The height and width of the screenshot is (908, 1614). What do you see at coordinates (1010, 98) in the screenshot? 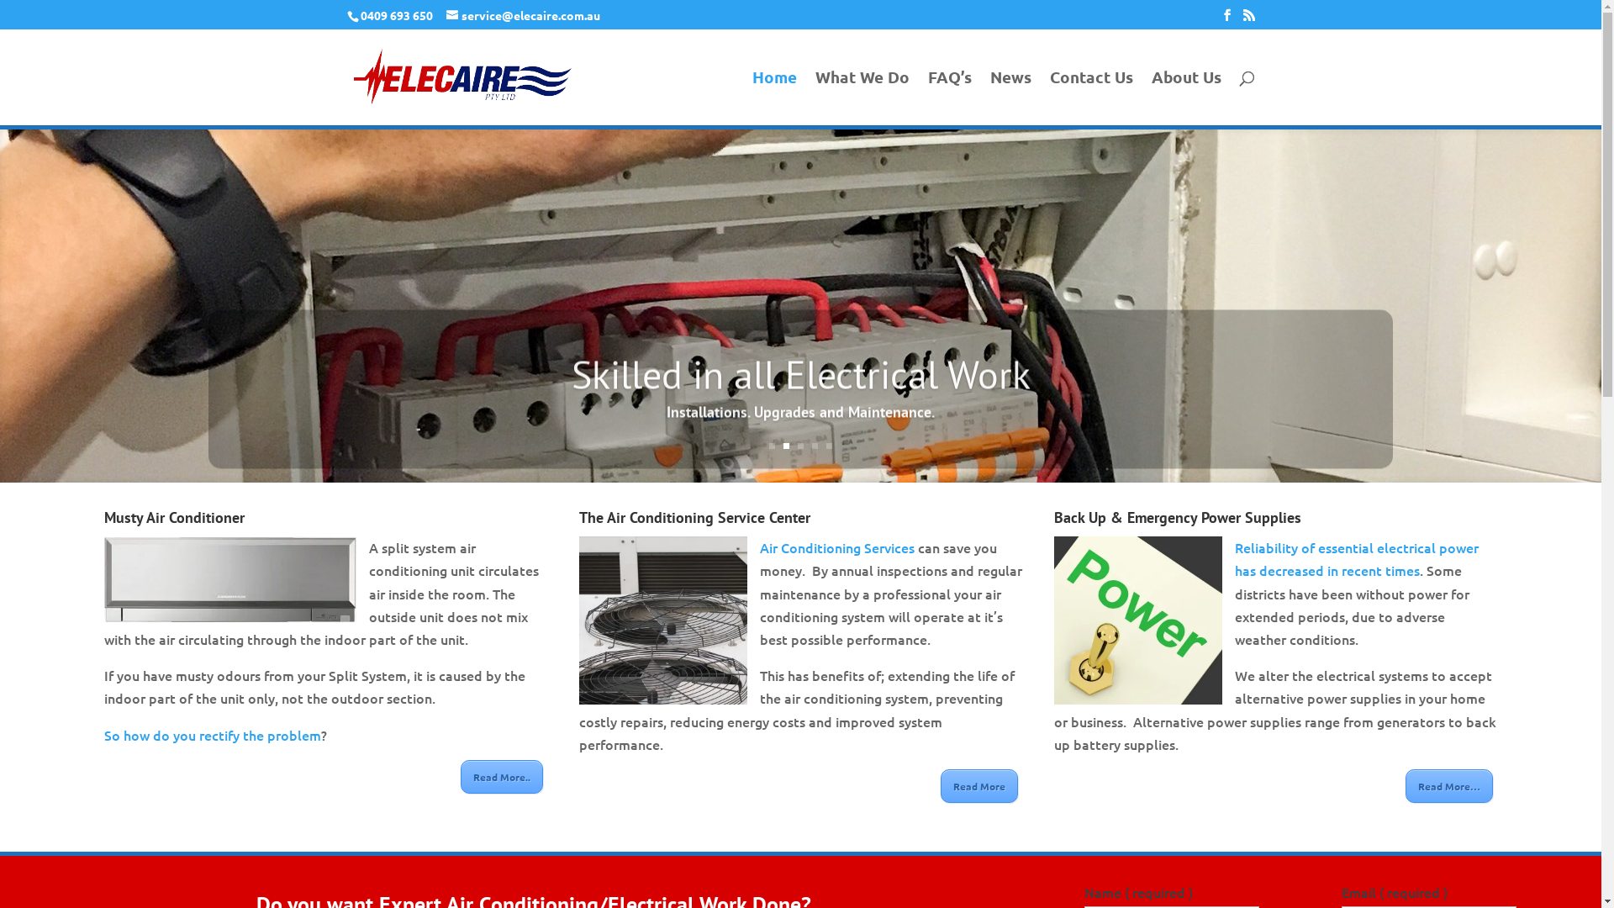
I see `News` at bounding box center [1010, 98].